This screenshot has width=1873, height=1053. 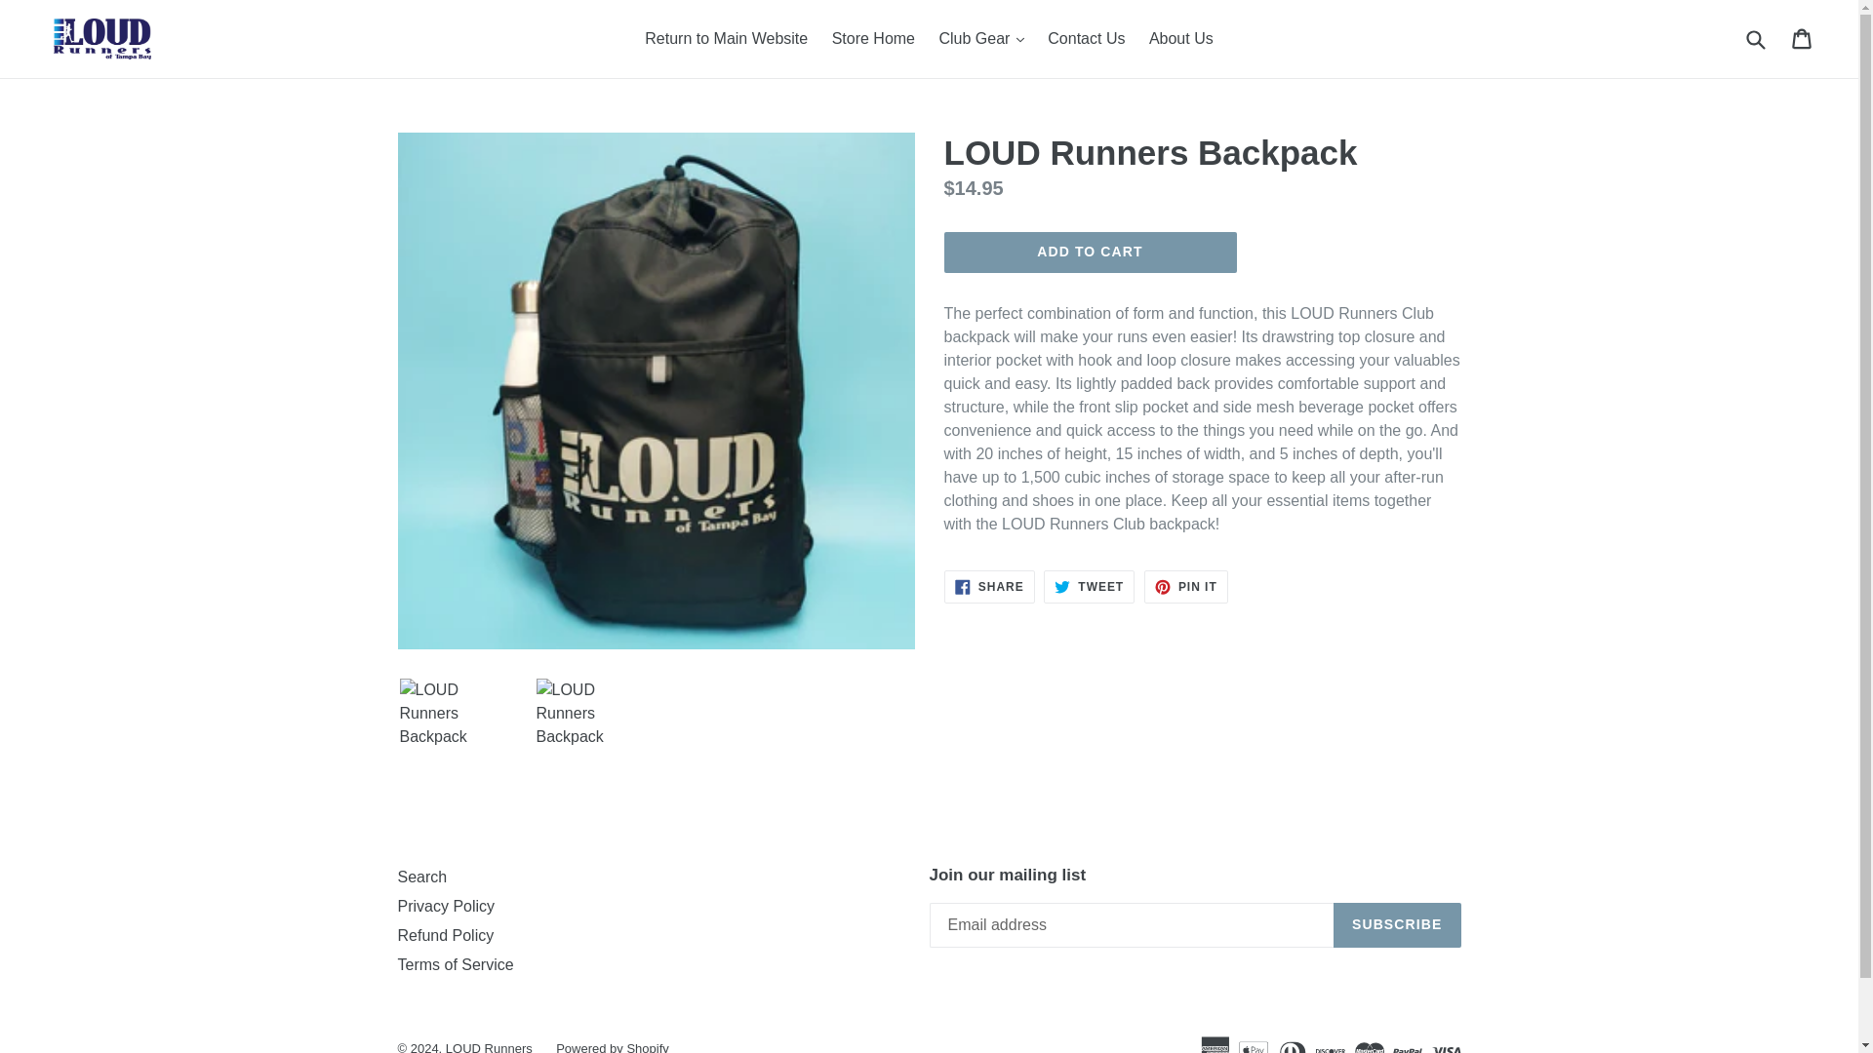 What do you see at coordinates (1186, 587) in the screenshot?
I see `Privacy Policy` at bounding box center [1186, 587].